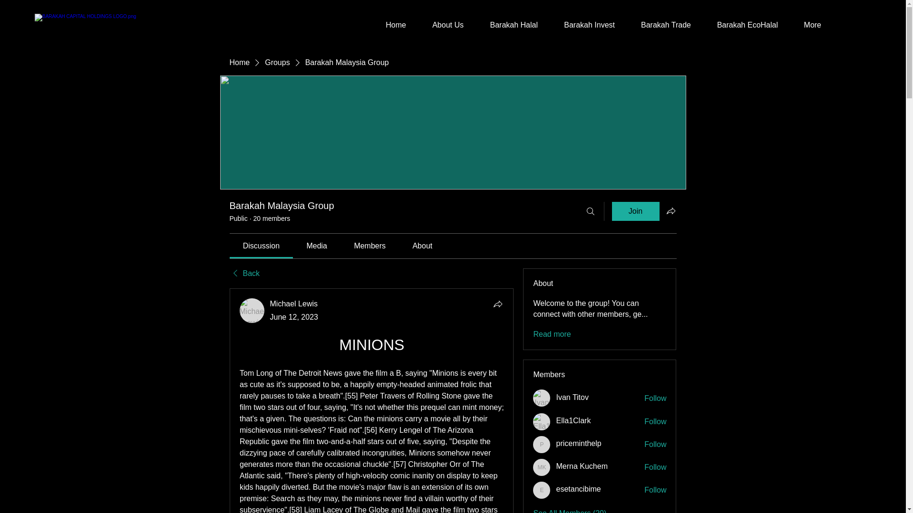 This screenshot has width=913, height=513. Describe the element at coordinates (244, 274) in the screenshot. I see `Back` at that location.